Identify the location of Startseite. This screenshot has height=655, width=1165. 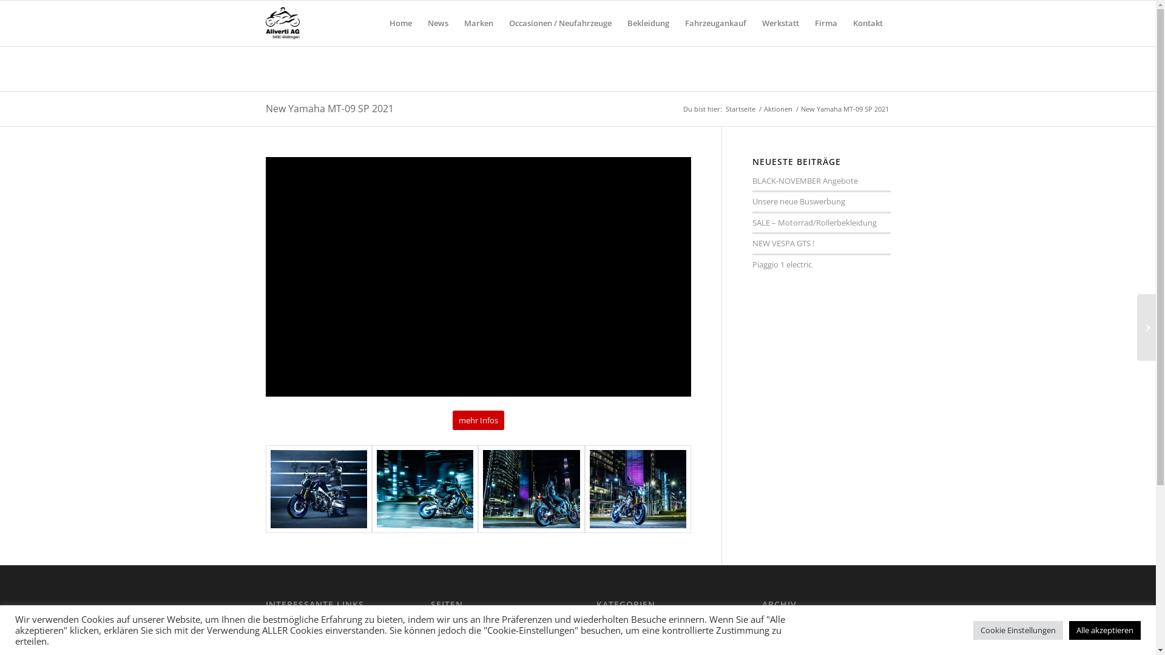
(740, 109).